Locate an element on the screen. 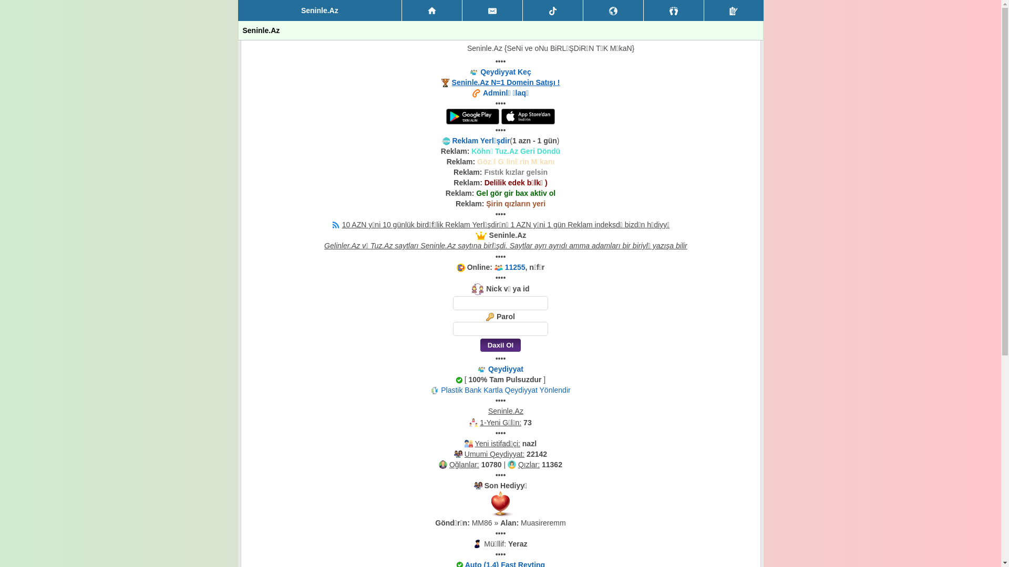 This screenshot has height=567, width=1009. Mesajlar is located at coordinates (492, 10).